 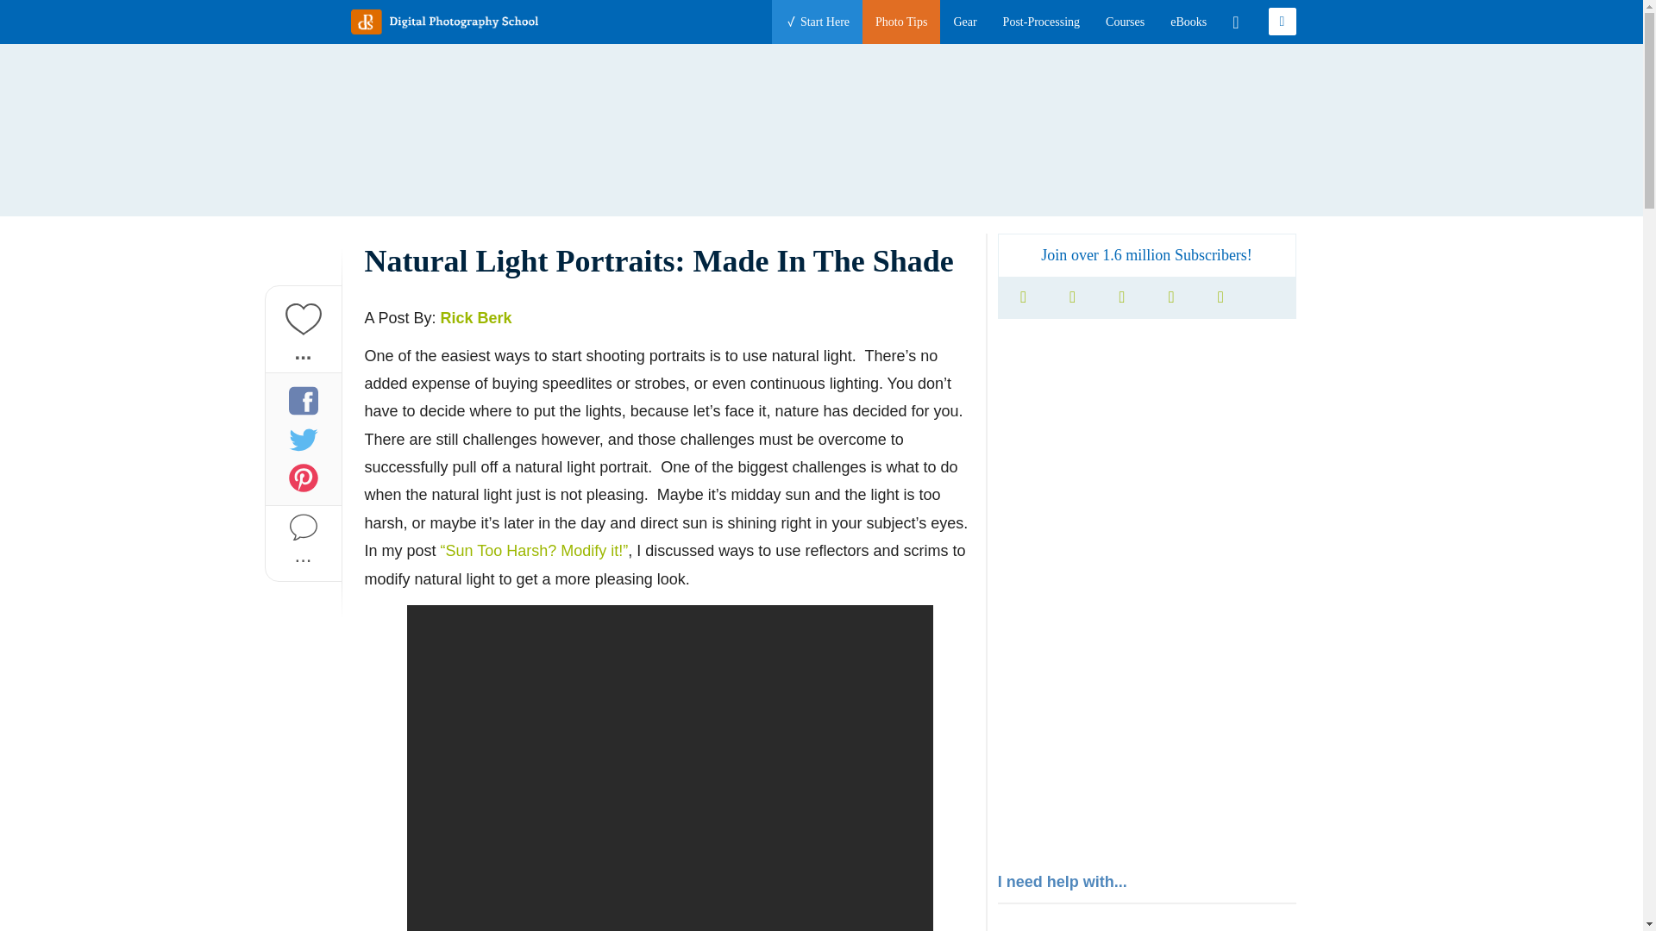 What do you see at coordinates (964, 22) in the screenshot?
I see `Gear` at bounding box center [964, 22].